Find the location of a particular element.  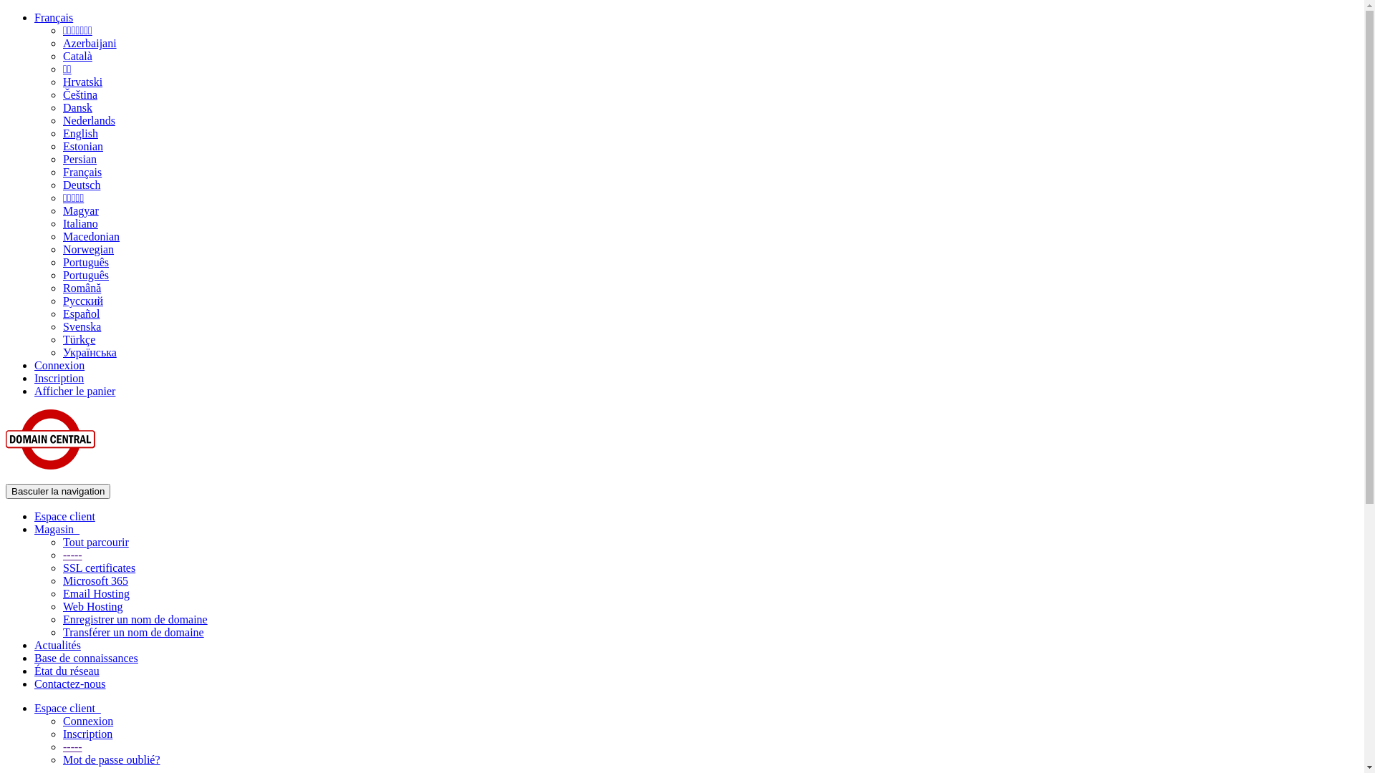

SSL certificates is located at coordinates (99, 568).